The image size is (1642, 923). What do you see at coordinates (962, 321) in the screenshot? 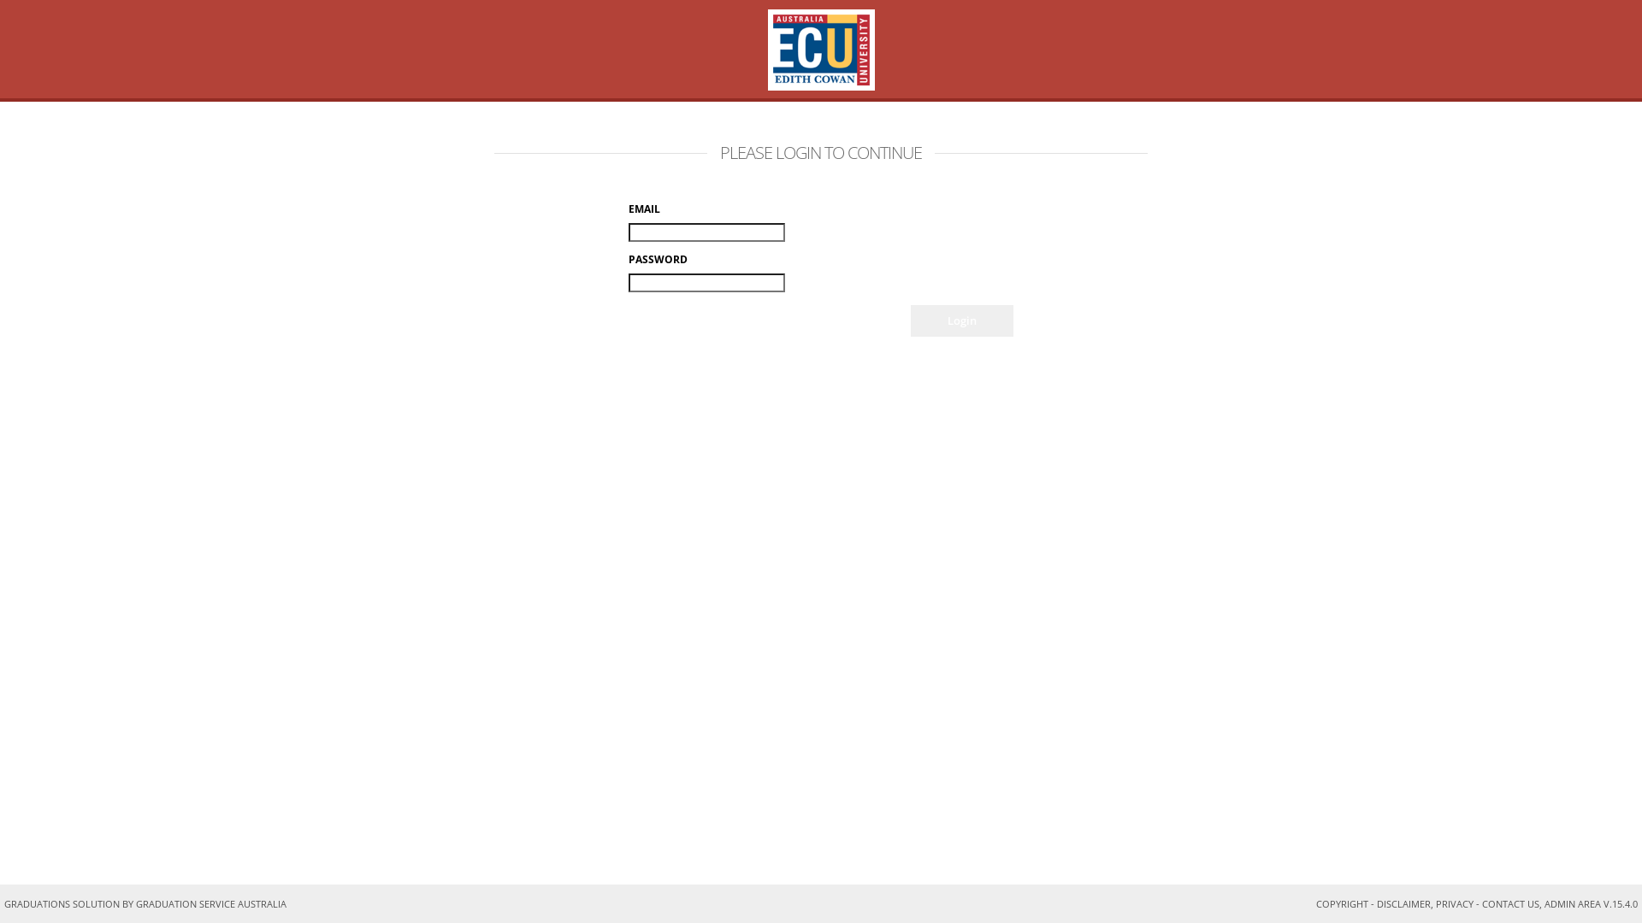
I see `Login` at bounding box center [962, 321].